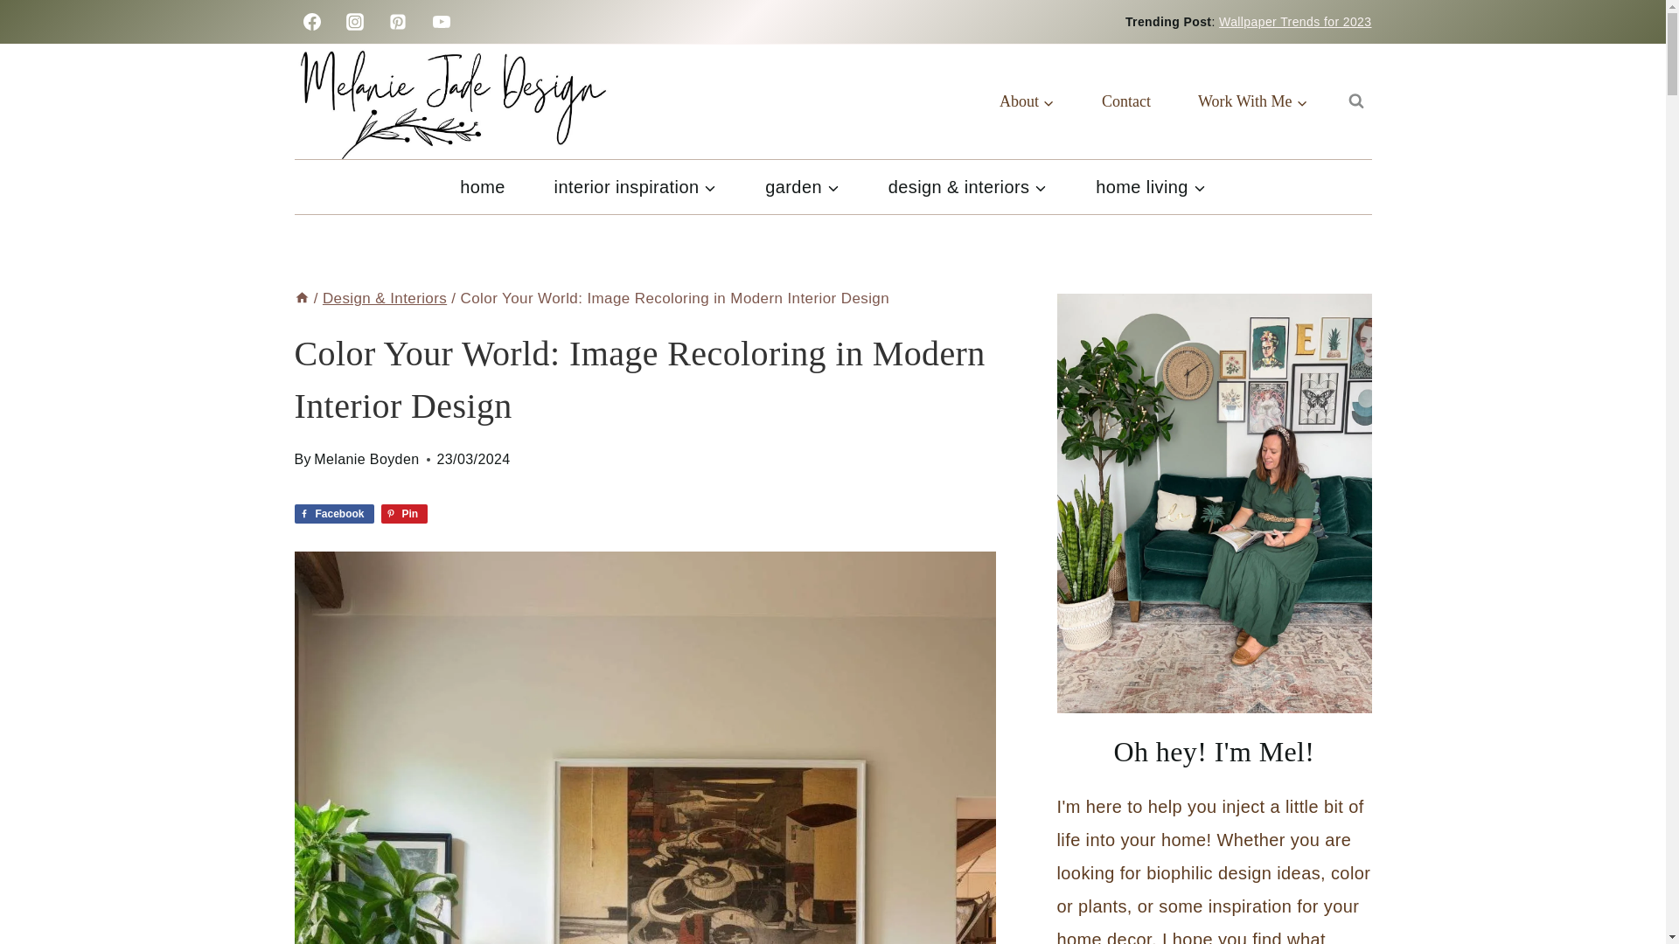  What do you see at coordinates (481, 187) in the screenshot?
I see `home` at bounding box center [481, 187].